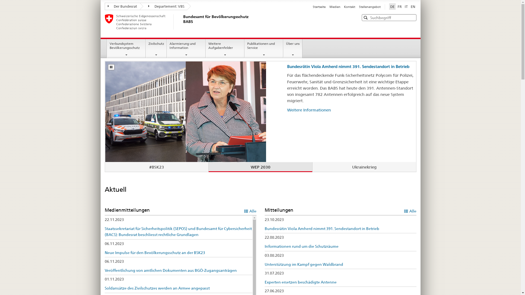 The width and height of the screenshot is (525, 295). Describe the element at coordinates (156, 49) in the screenshot. I see `Zivilschutz` at that location.